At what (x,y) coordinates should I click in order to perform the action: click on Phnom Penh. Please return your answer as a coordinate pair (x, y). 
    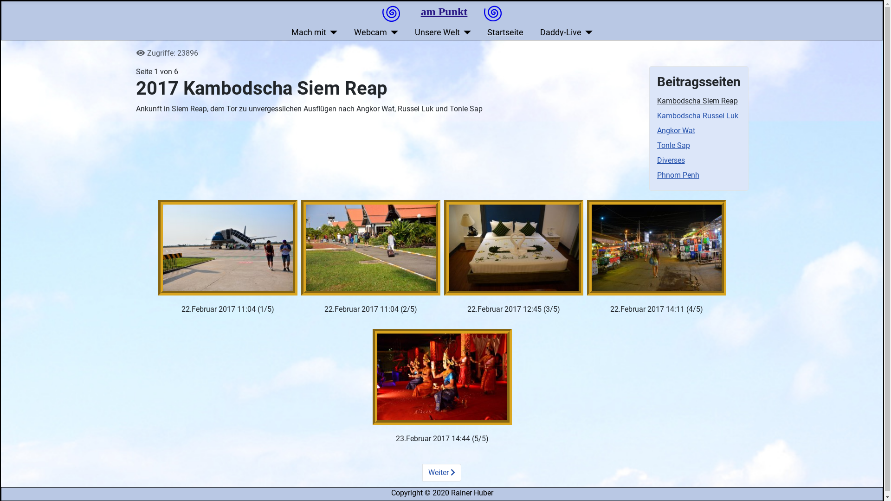
    Looking at the image, I should click on (678, 175).